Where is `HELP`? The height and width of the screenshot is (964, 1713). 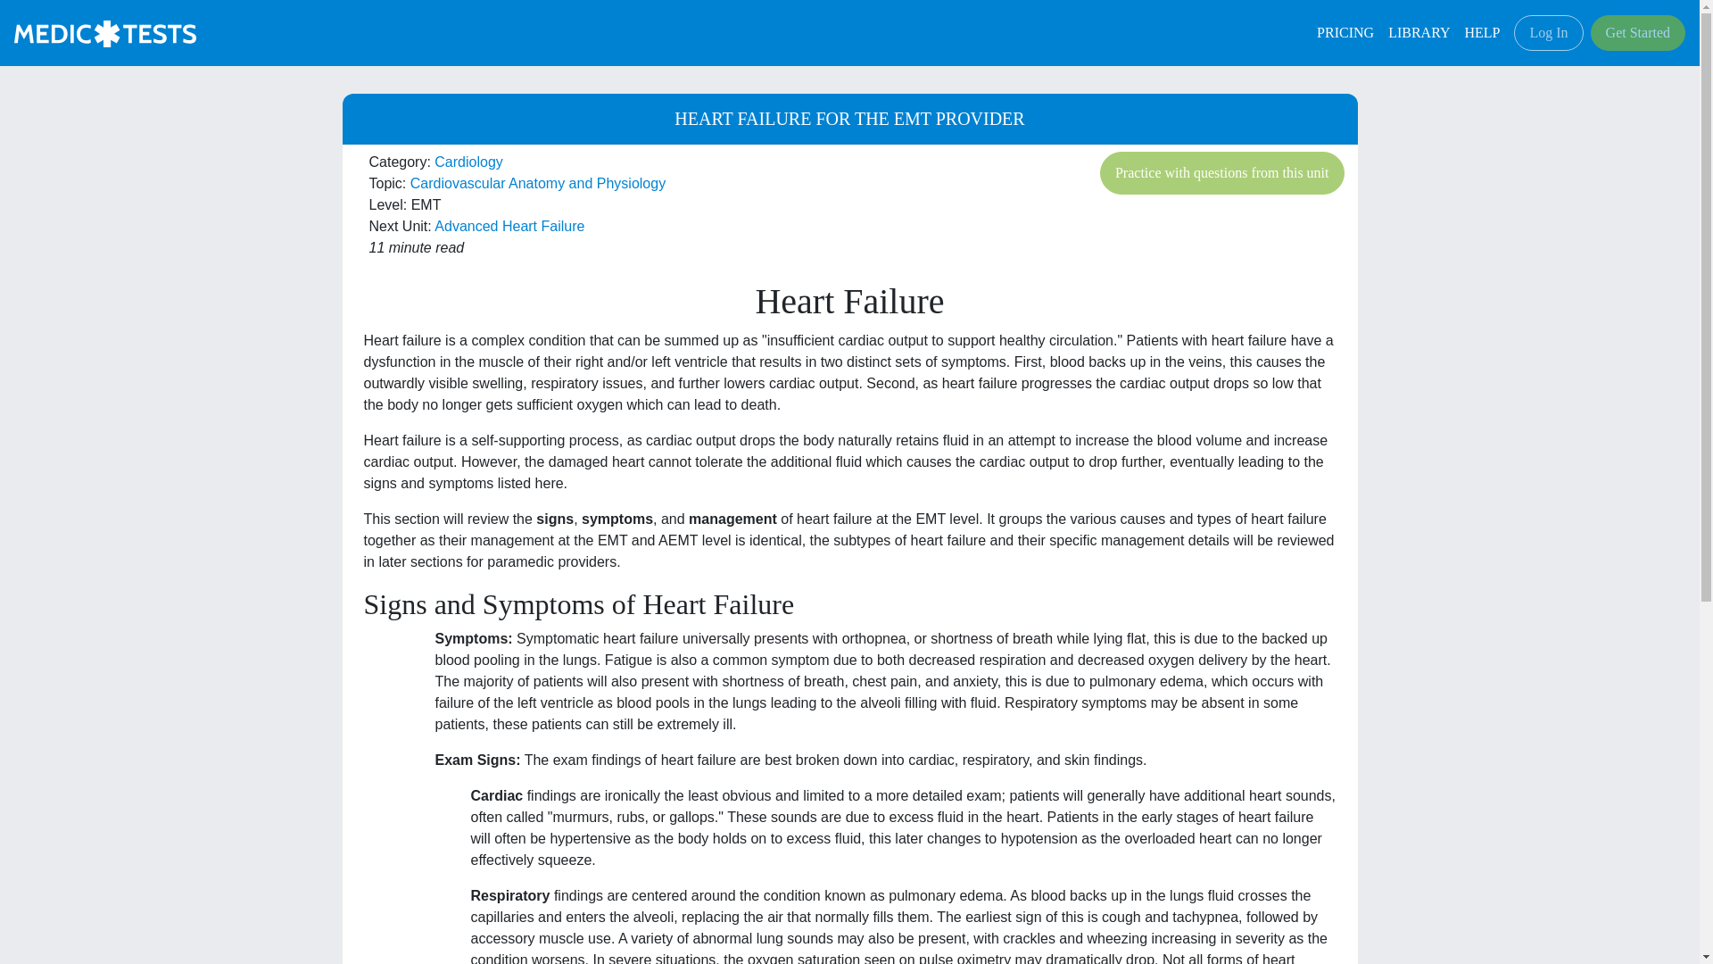
HELP is located at coordinates (1482, 33).